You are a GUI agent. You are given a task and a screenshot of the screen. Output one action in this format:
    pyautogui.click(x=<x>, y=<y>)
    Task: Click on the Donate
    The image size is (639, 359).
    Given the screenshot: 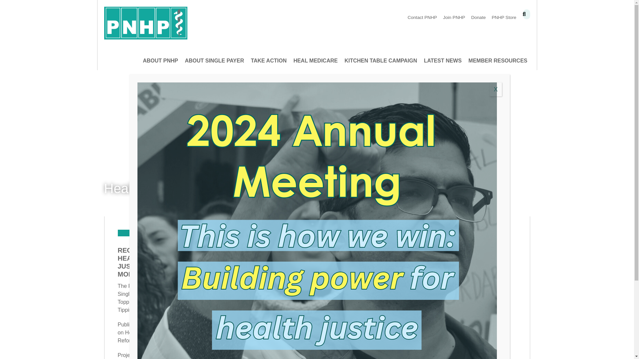 What is the action you would take?
    pyautogui.click(x=479, y=18)
    